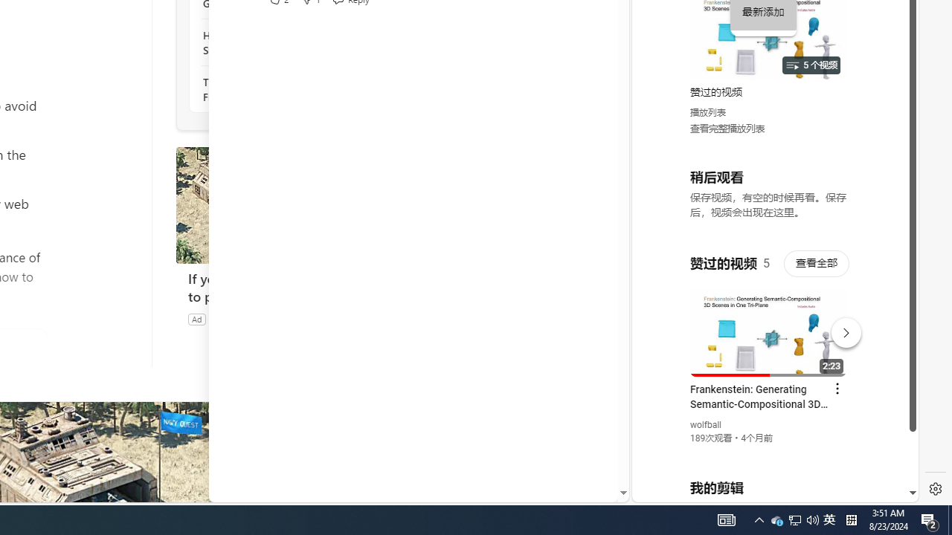 This screenshot has height=535, width=952. I want to click on US[ju], so click(683, 490).